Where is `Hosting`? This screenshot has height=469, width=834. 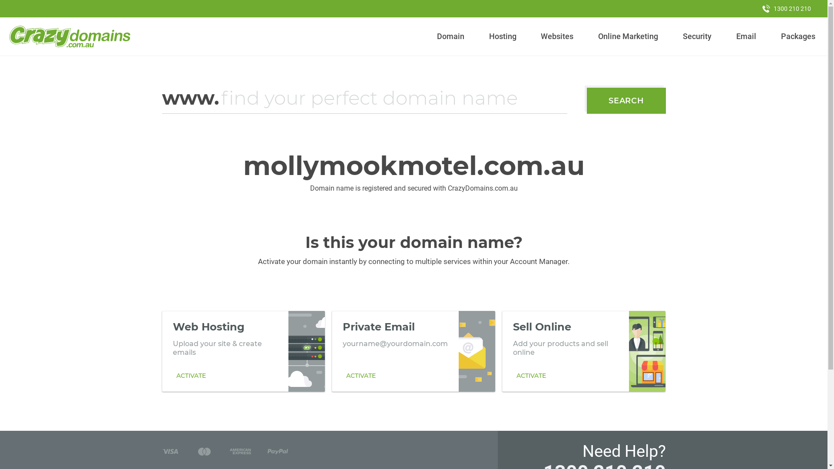
Hosting is located at coordinates (503, 36).